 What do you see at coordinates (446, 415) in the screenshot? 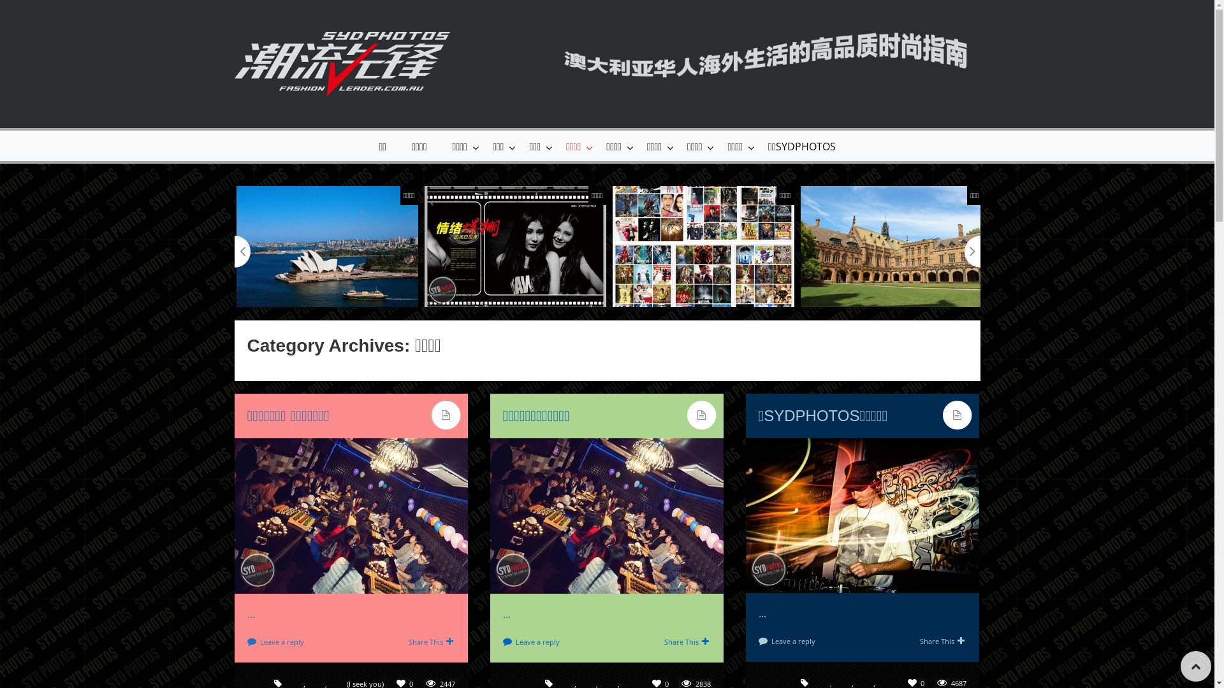
I see `standard` at bounding box center [446, 415].